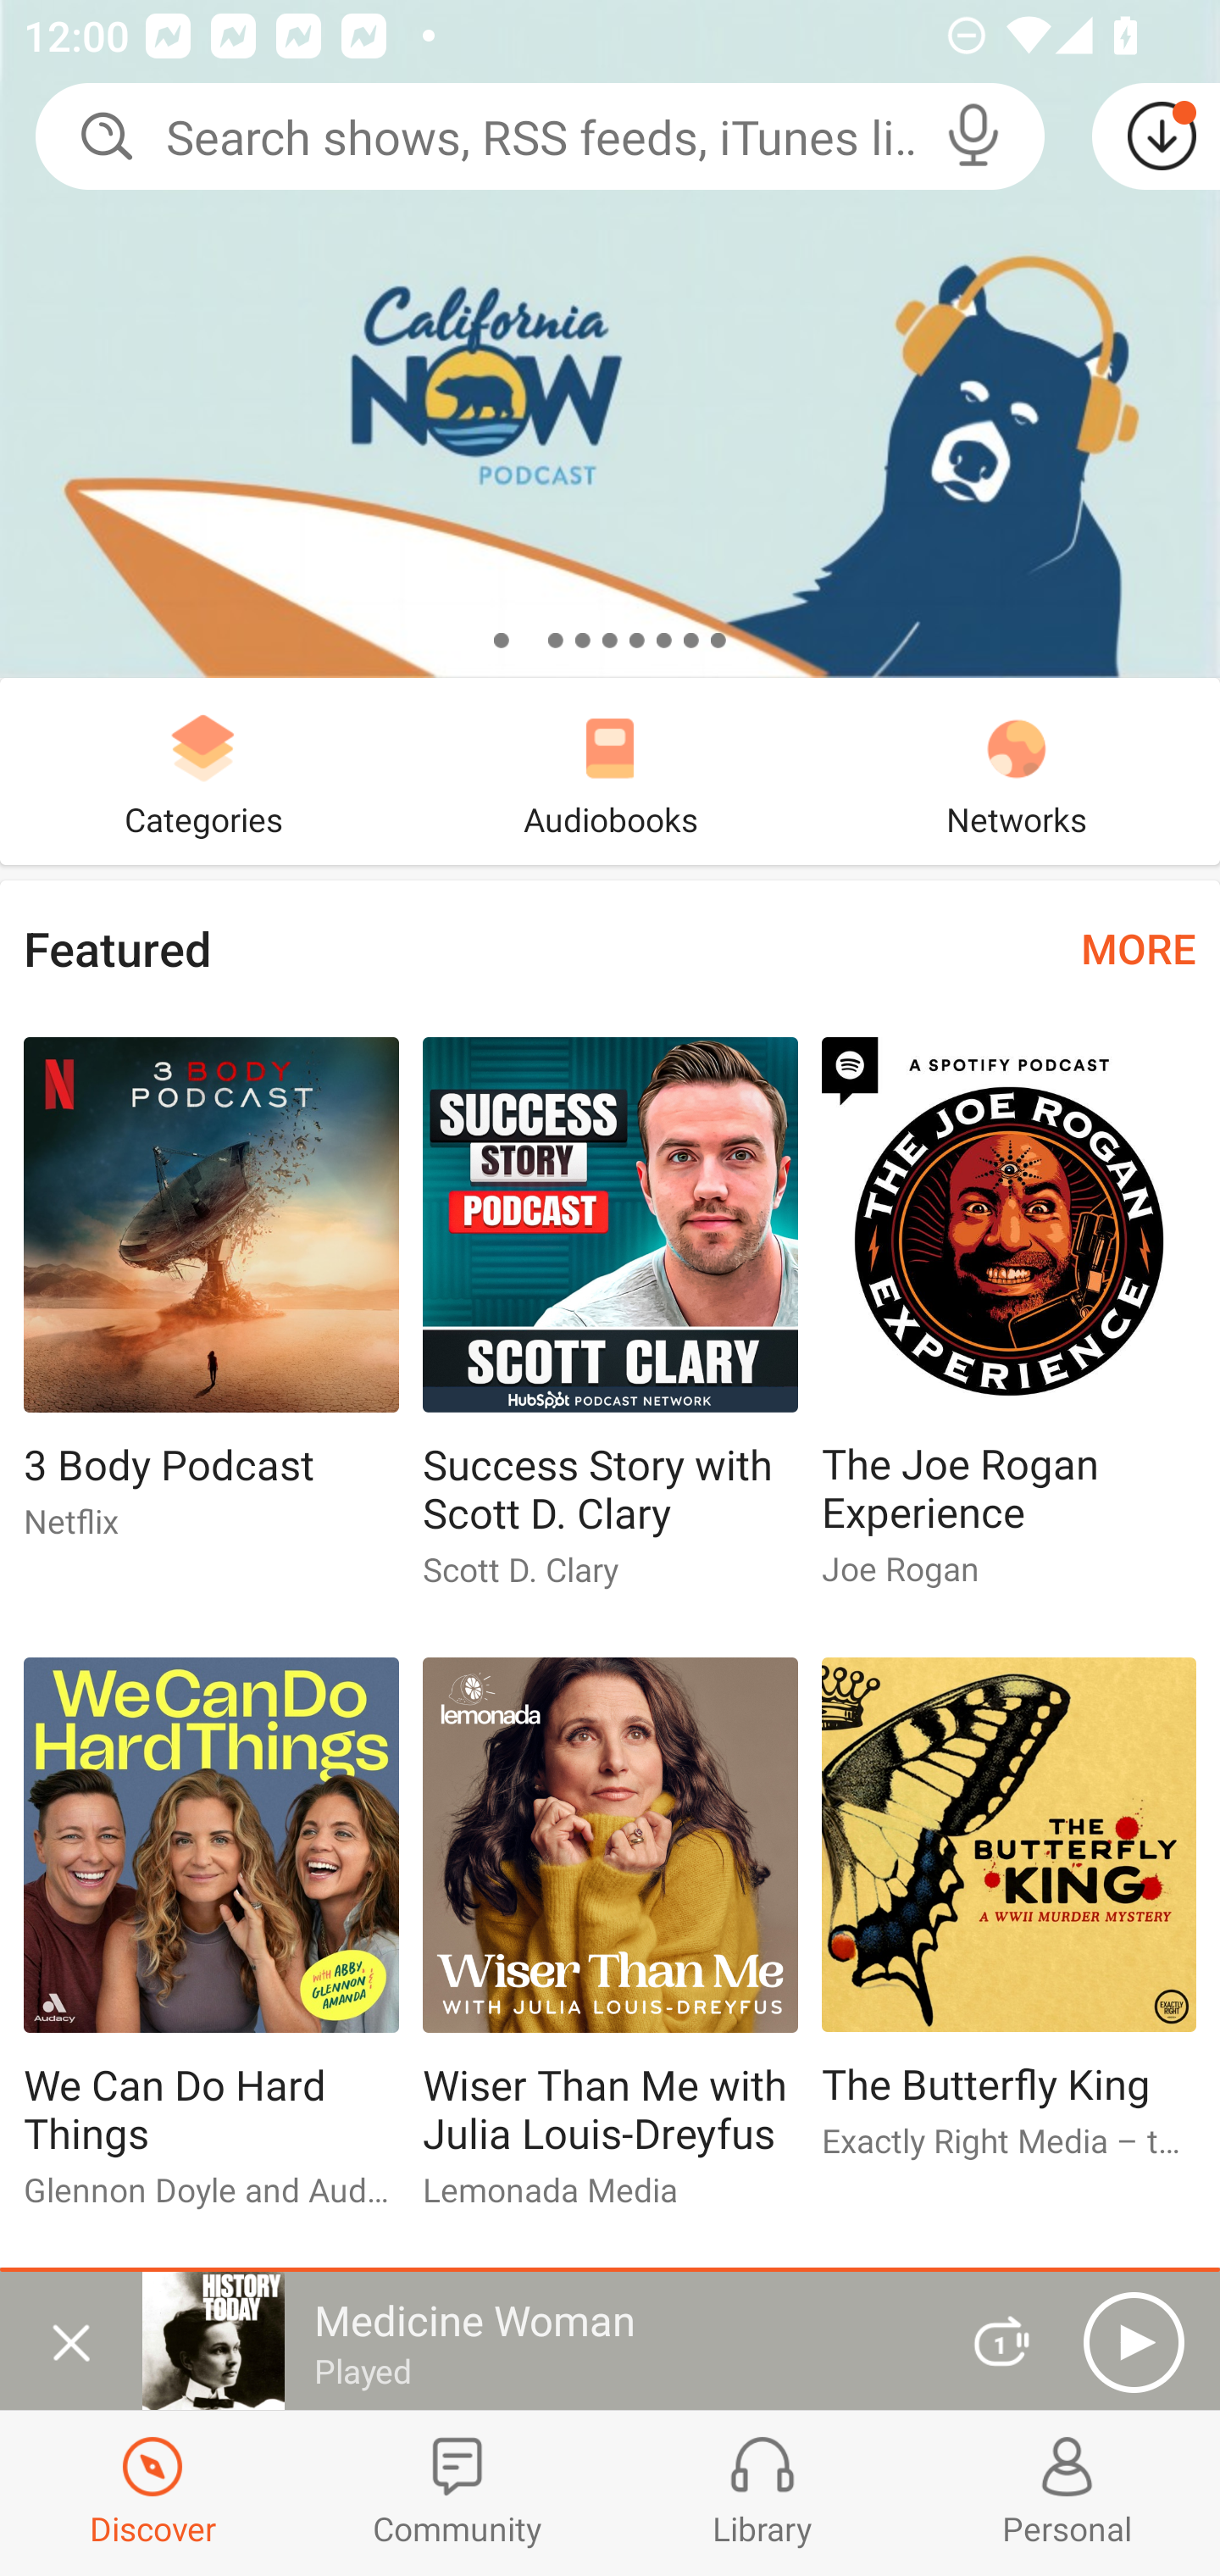 This screenshot has width=1220, height=2576. I want to click on Categories, so click(203, 771).